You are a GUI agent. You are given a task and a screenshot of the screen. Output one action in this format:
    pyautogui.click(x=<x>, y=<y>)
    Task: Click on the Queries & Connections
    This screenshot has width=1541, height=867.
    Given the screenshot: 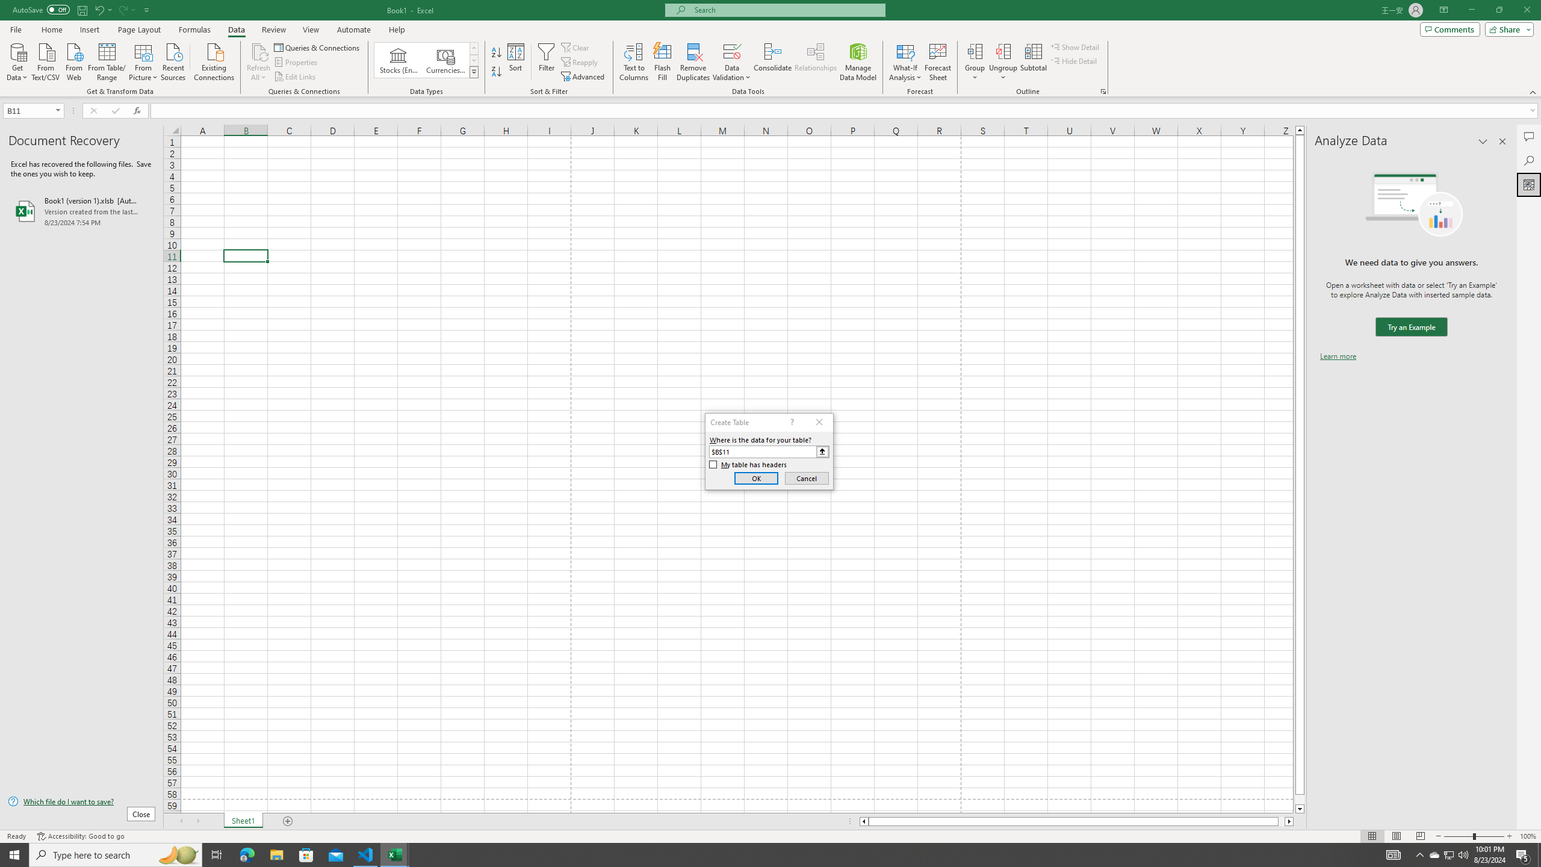 What is the action you would take?
    pyautogui.click(x=318, y=47)
    